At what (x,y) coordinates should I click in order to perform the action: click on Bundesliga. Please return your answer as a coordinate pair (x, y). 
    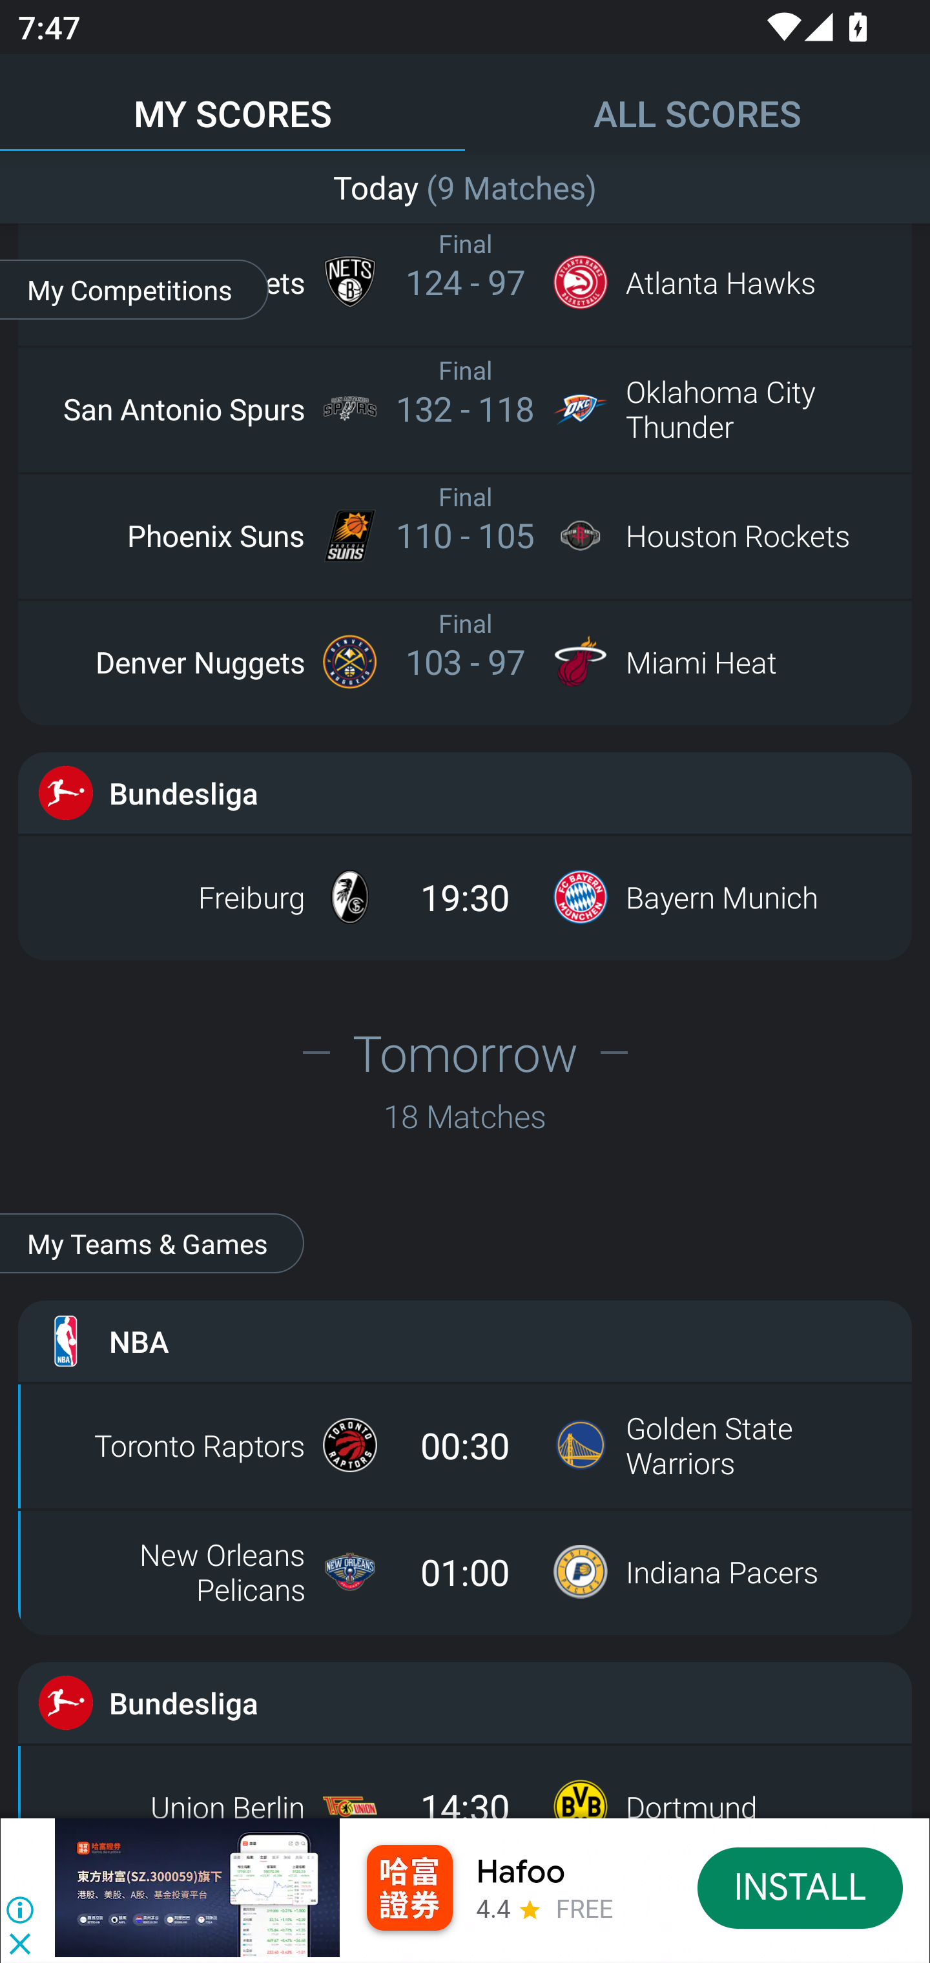
    Looking at the image, I should click on (465, 793).